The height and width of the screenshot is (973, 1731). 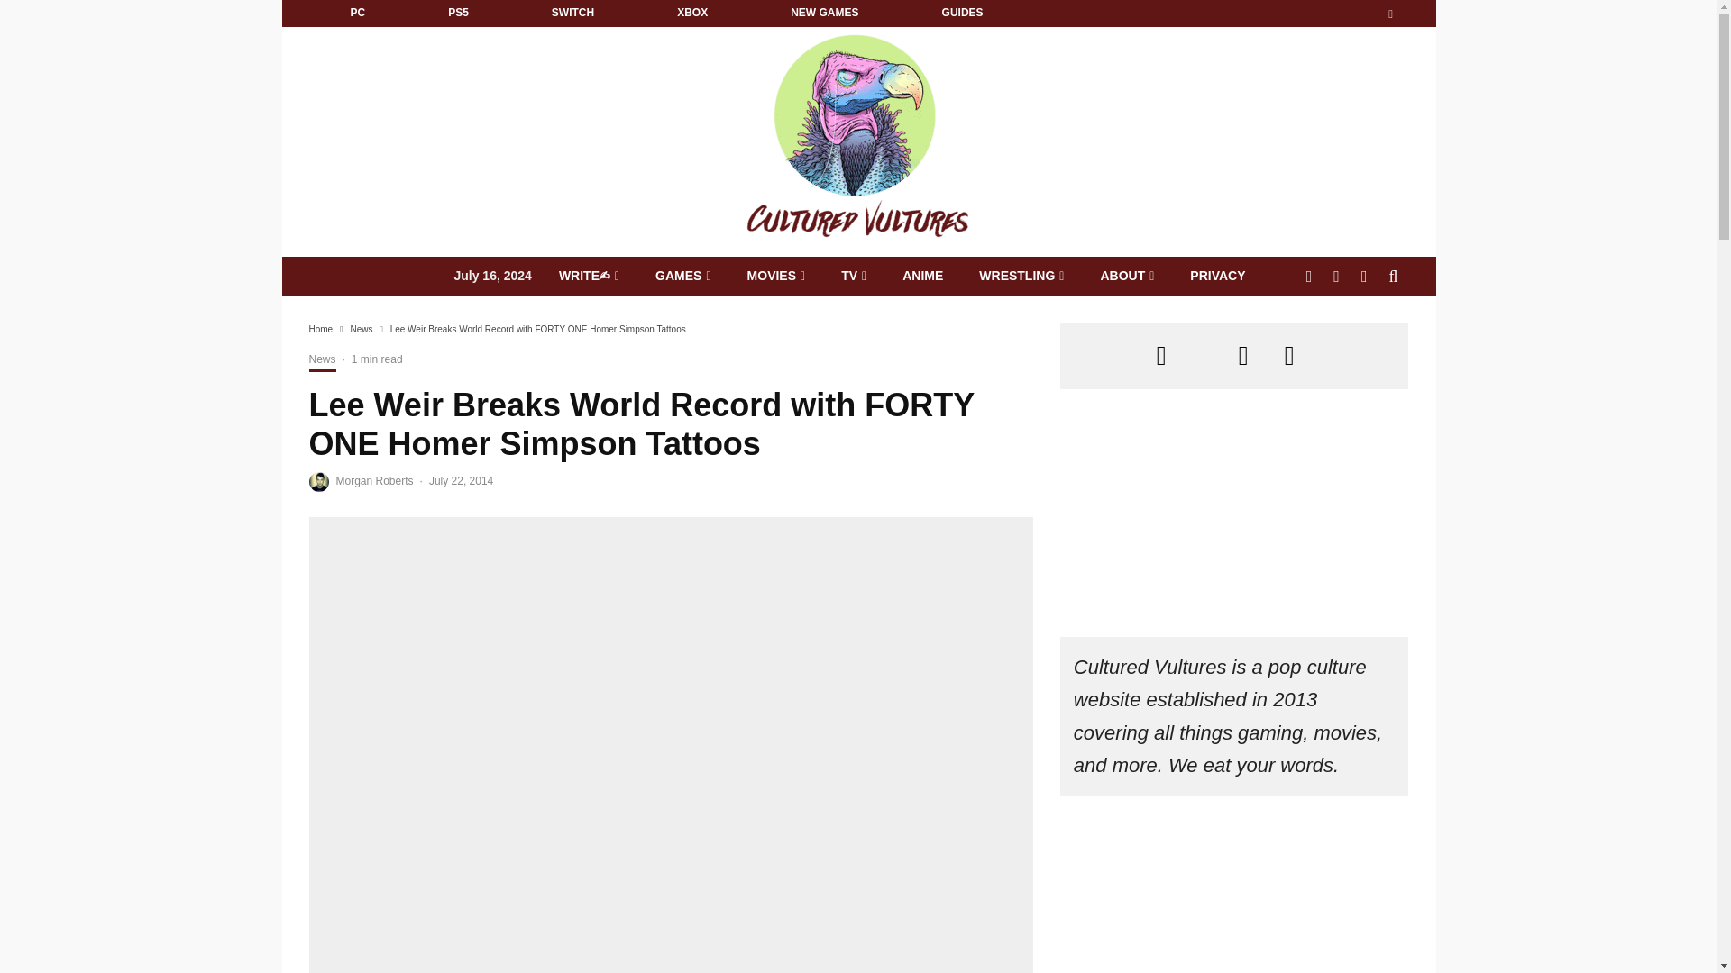 I want to click on PS5 News, so click(x=458, y=14).